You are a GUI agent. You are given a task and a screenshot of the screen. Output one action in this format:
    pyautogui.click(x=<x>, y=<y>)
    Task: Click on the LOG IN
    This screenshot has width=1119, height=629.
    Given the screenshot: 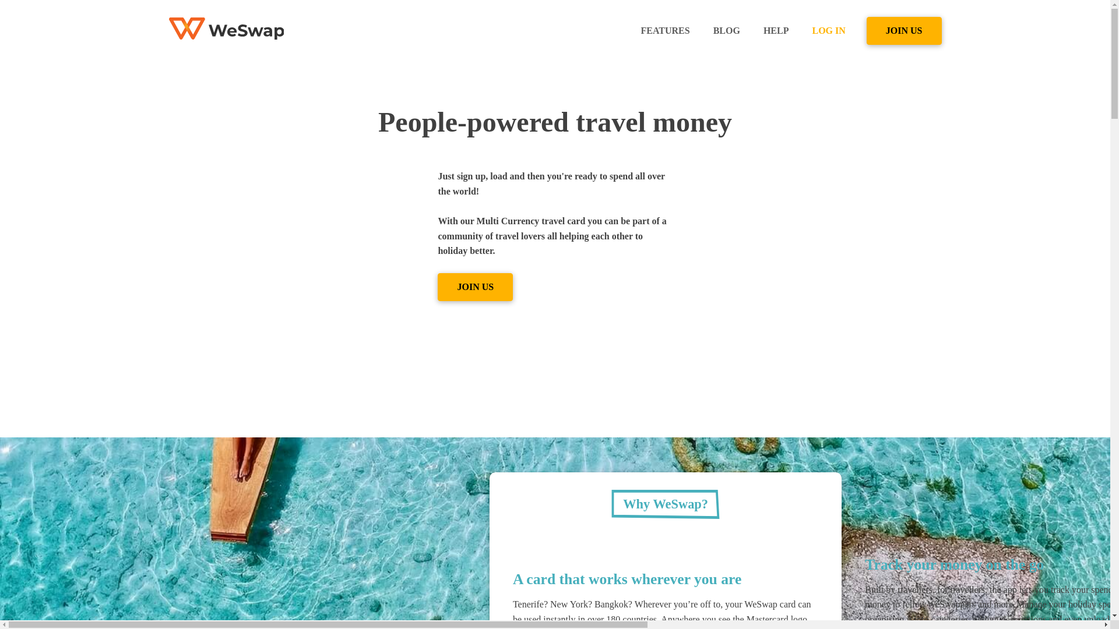 What is the action you would take?
    pyautogui.click(x=828, y=31)
    